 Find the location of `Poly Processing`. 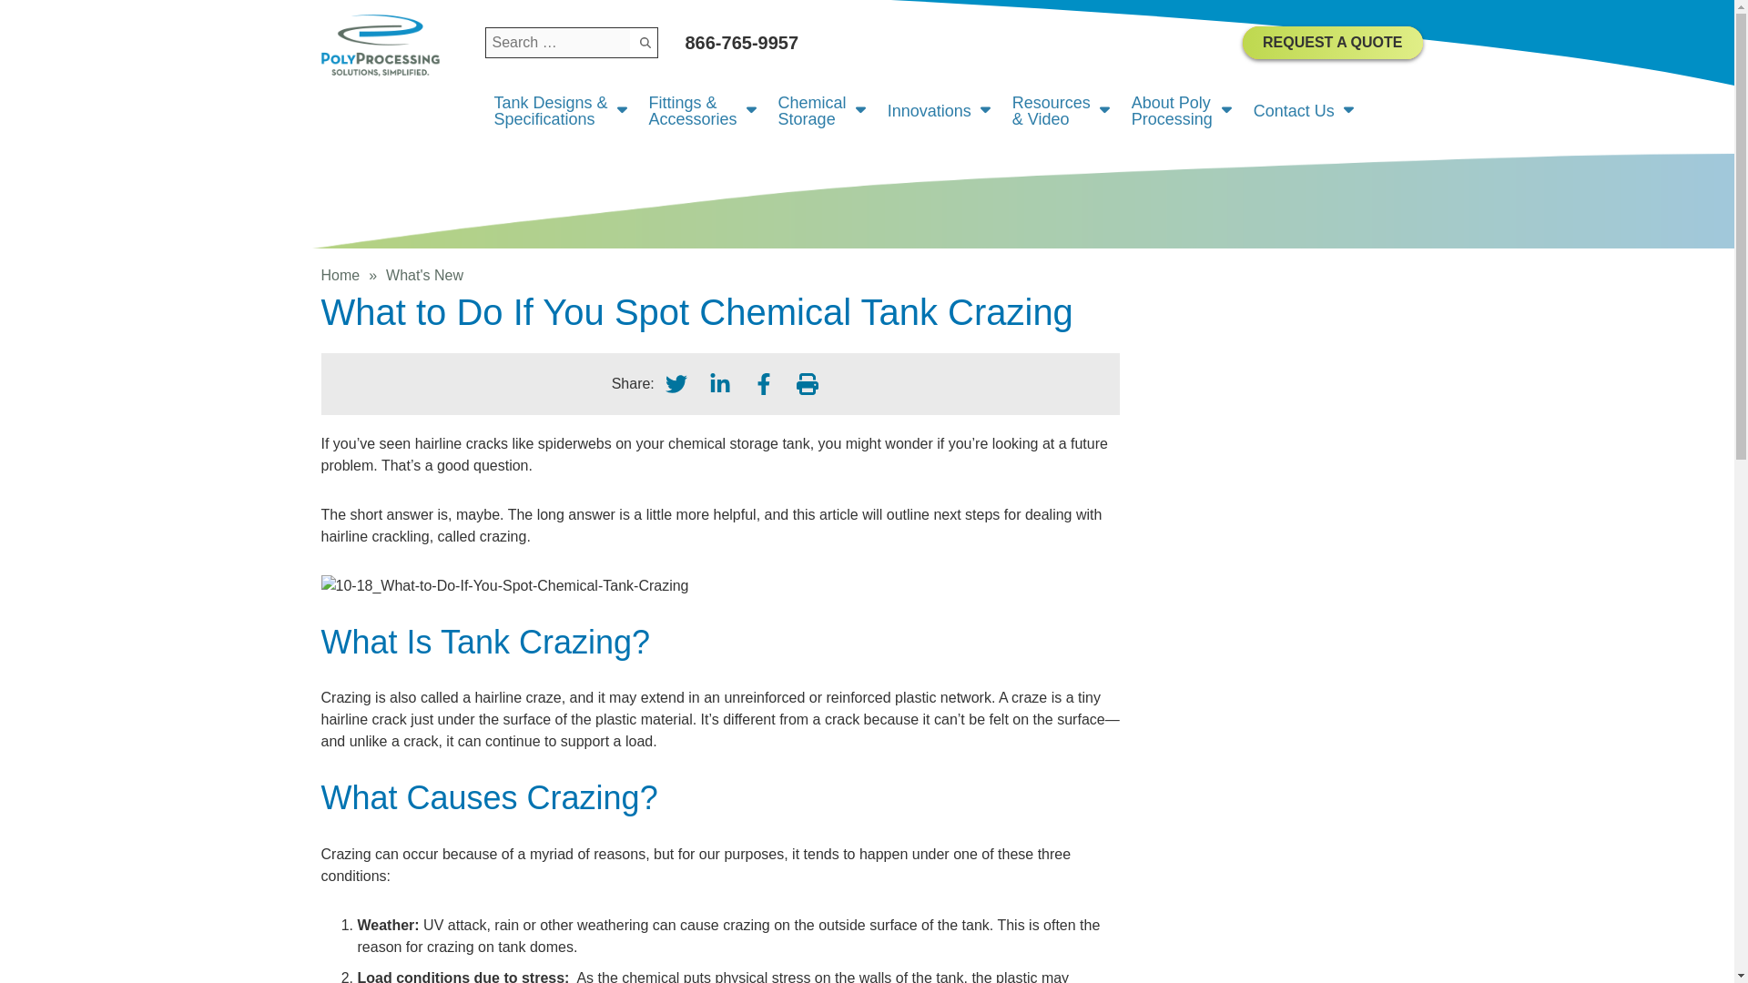

Poly Processing is located at coordinates (1333, 42).